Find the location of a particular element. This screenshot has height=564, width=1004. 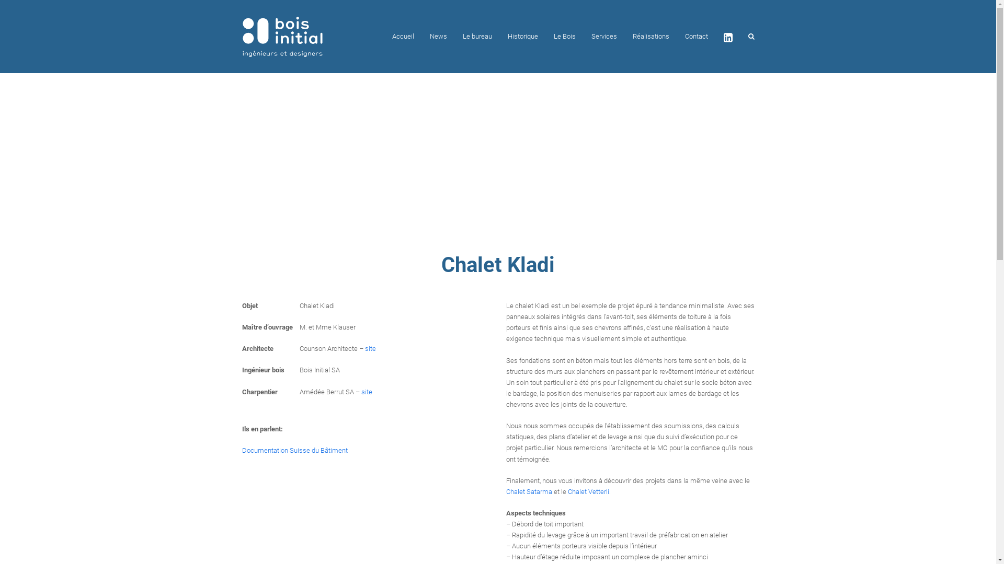

Services is located at coordinates (604, 37).